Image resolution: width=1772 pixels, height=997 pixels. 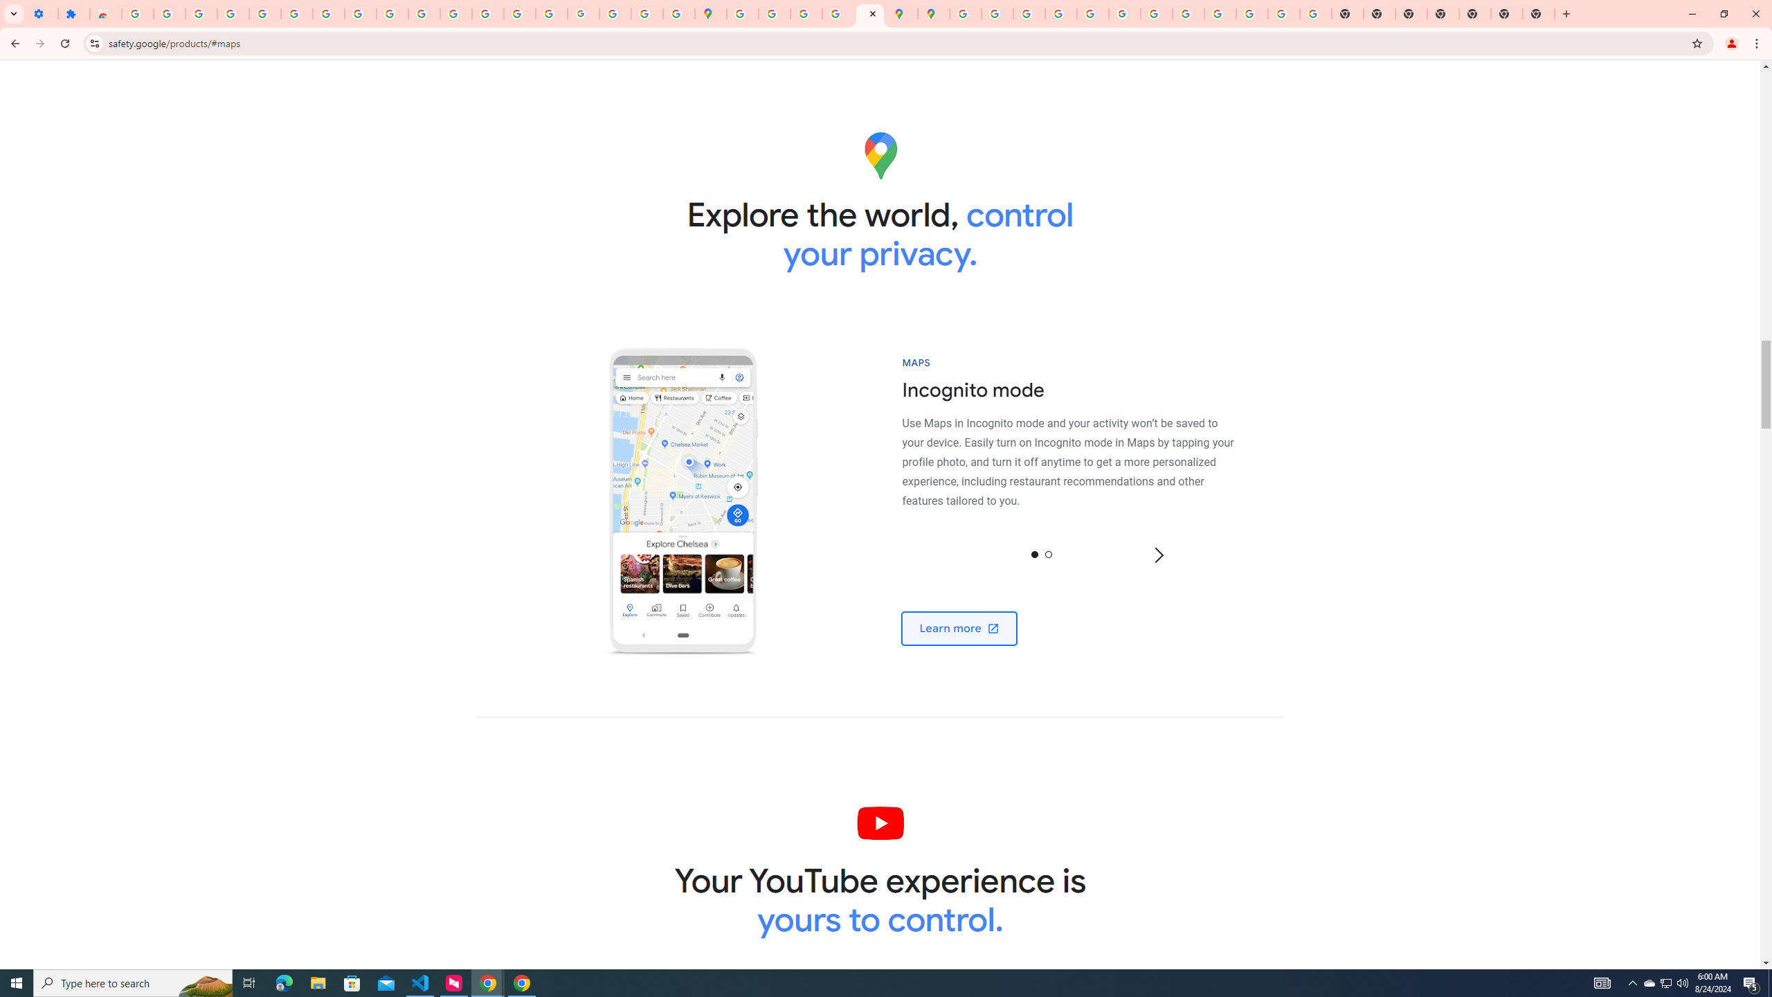 I want to click on Google Account, so click(x=360, y=14).